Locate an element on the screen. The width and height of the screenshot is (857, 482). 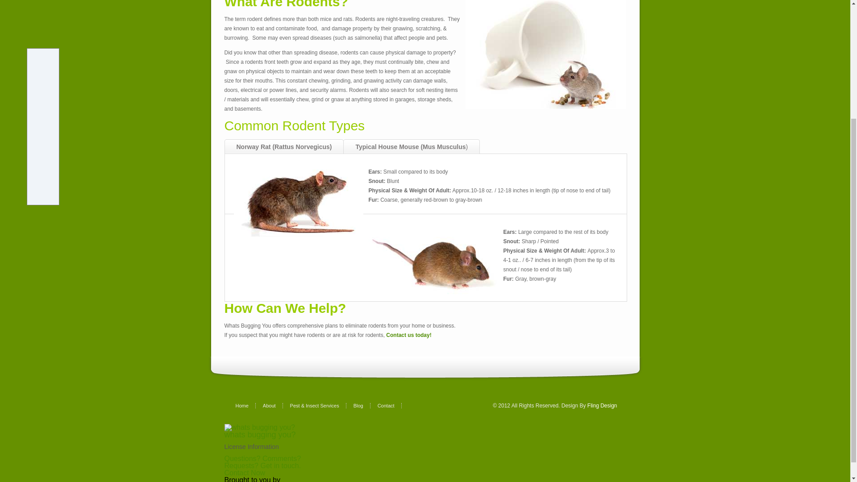
Contact is located at coordinates (390, 405).